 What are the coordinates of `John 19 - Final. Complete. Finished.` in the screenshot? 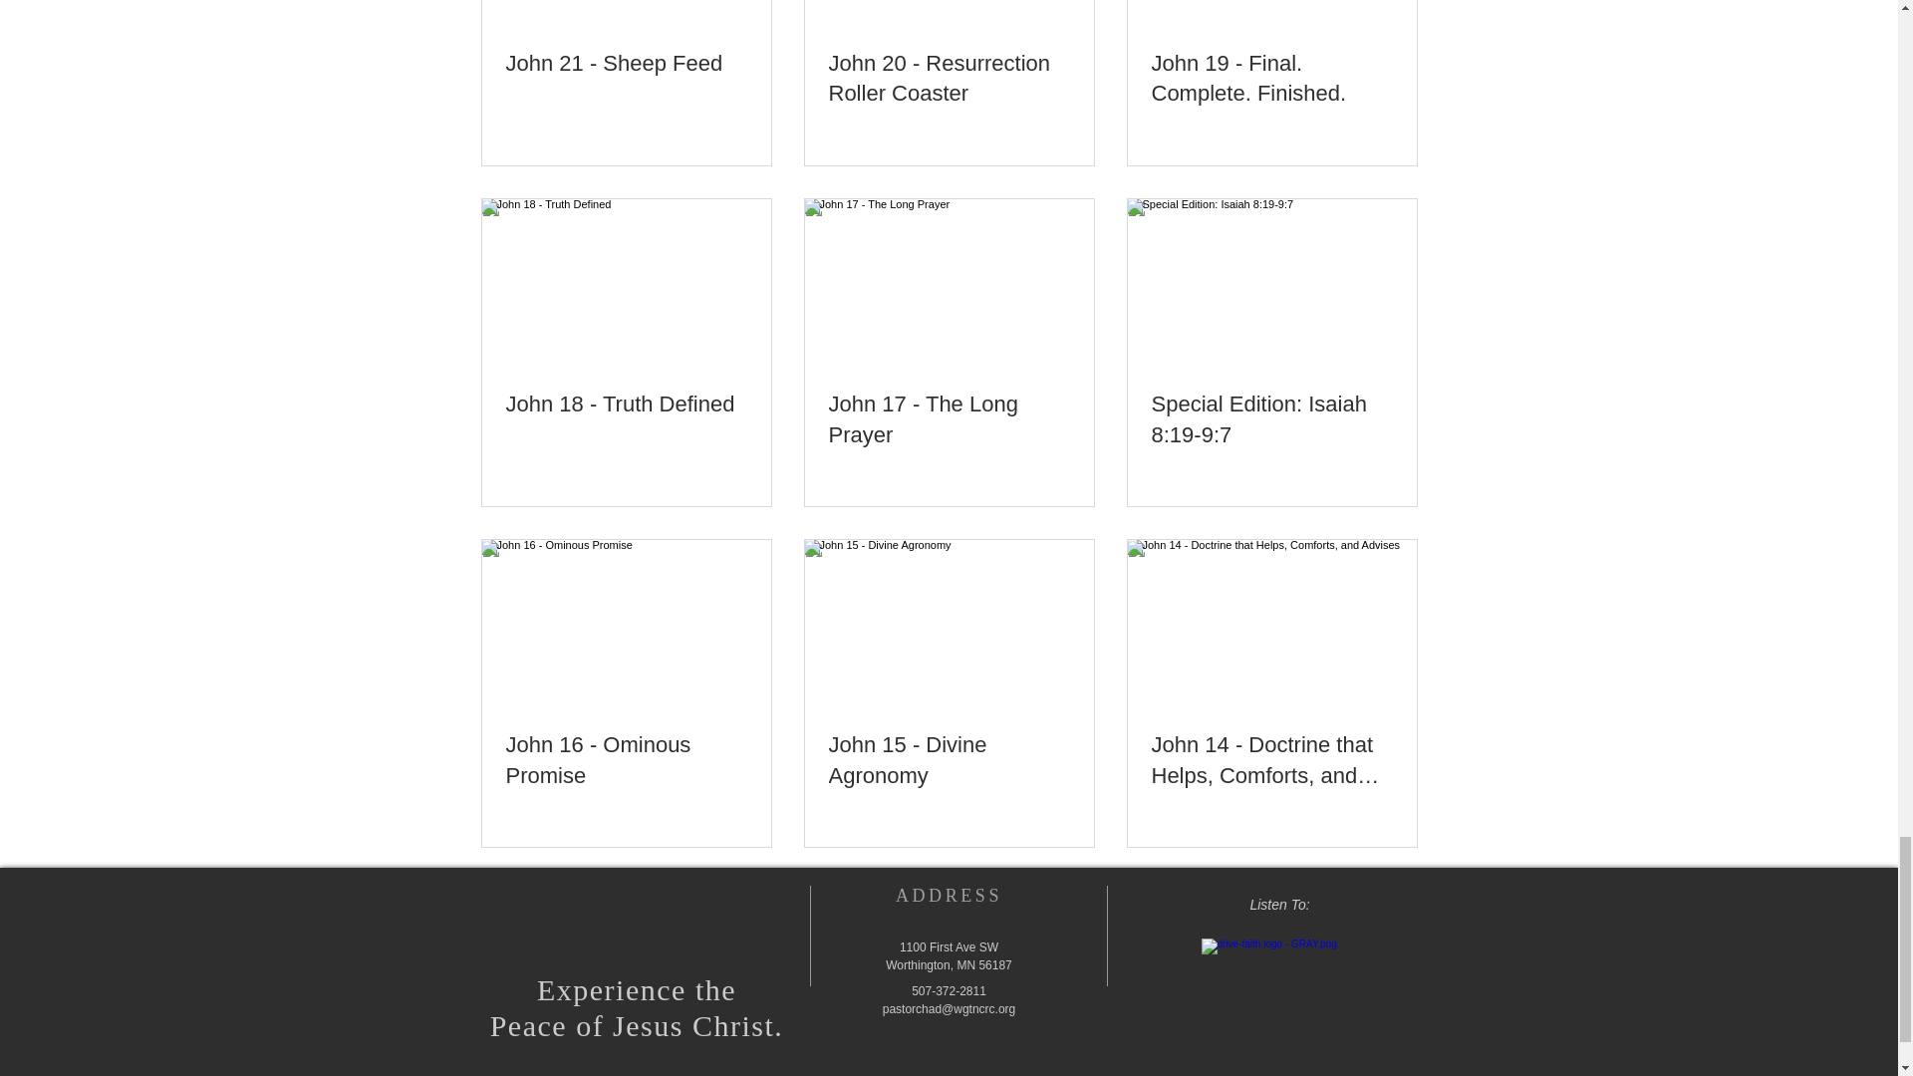 It's located at (1271, 80).